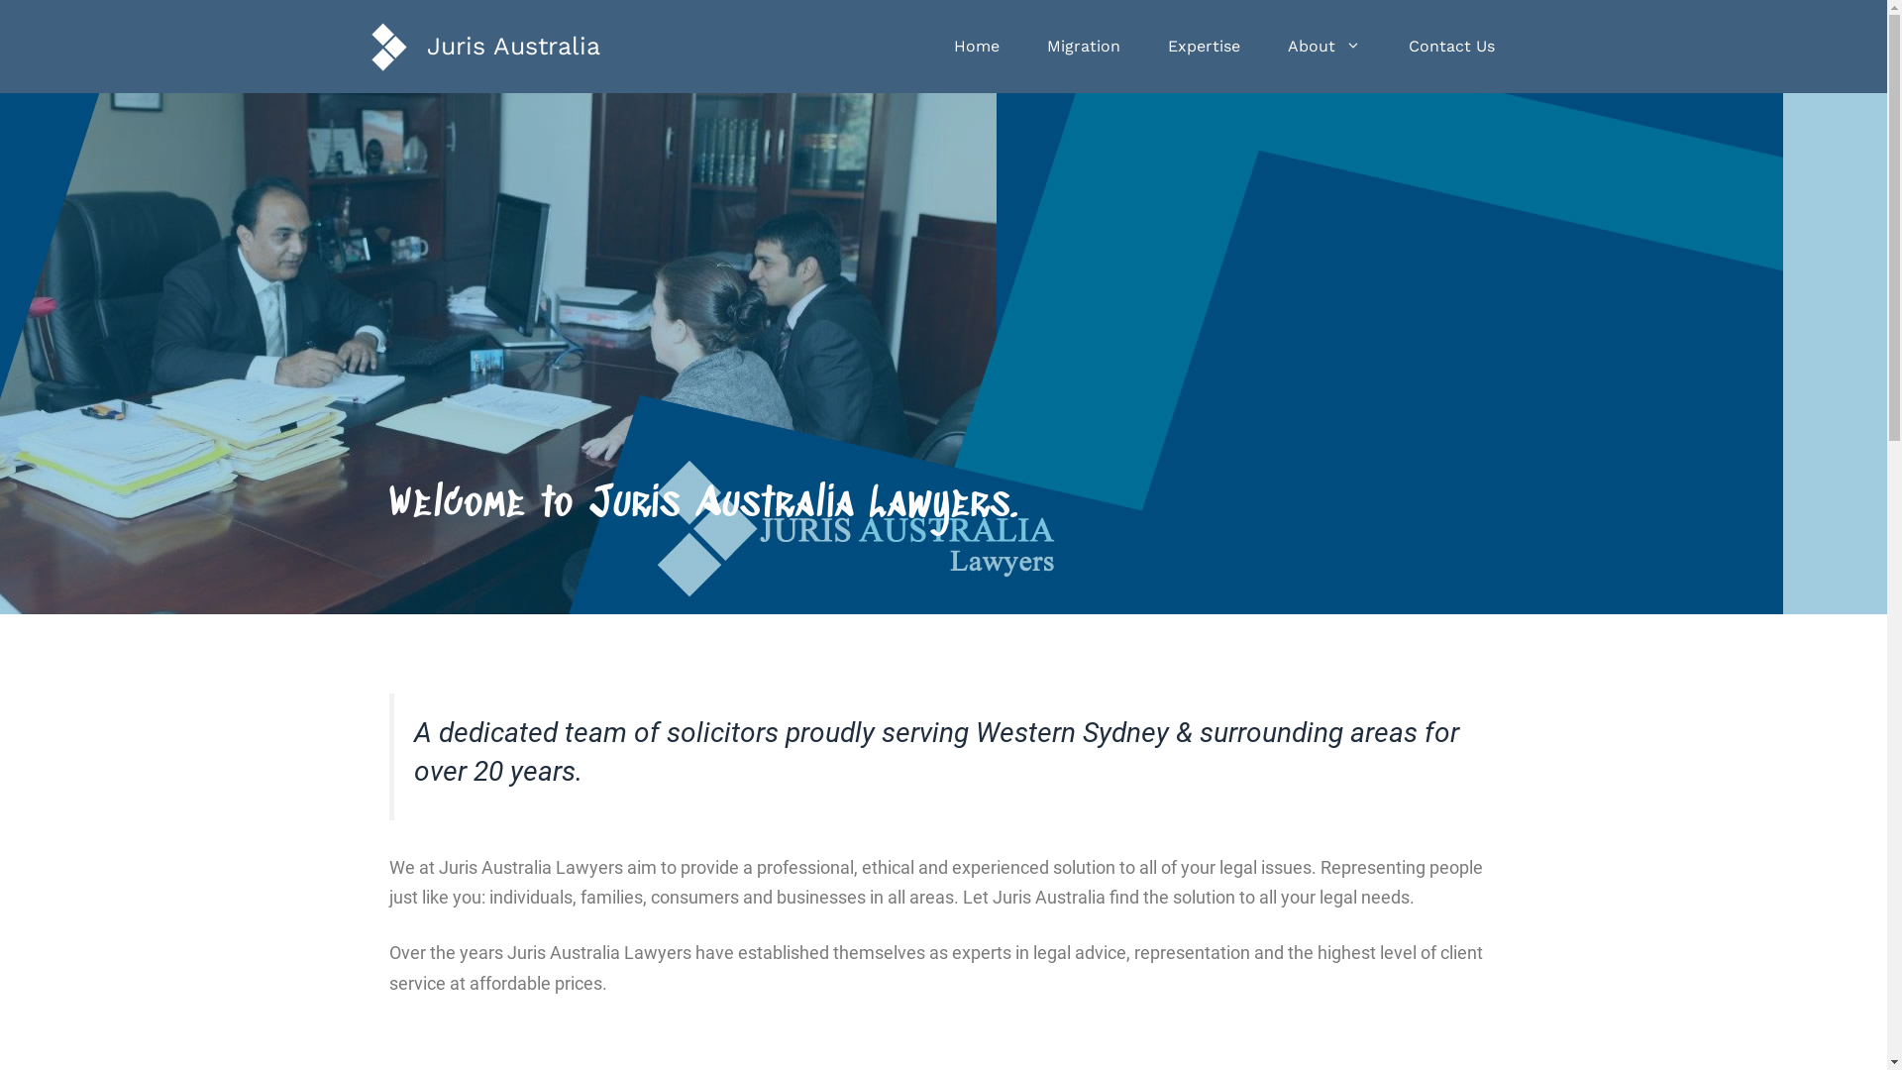 This screenshot has width=1902, height=1070. Describe the element at coordinates (513, 46) in the screenshot. I see `Juris Australia` at that location.